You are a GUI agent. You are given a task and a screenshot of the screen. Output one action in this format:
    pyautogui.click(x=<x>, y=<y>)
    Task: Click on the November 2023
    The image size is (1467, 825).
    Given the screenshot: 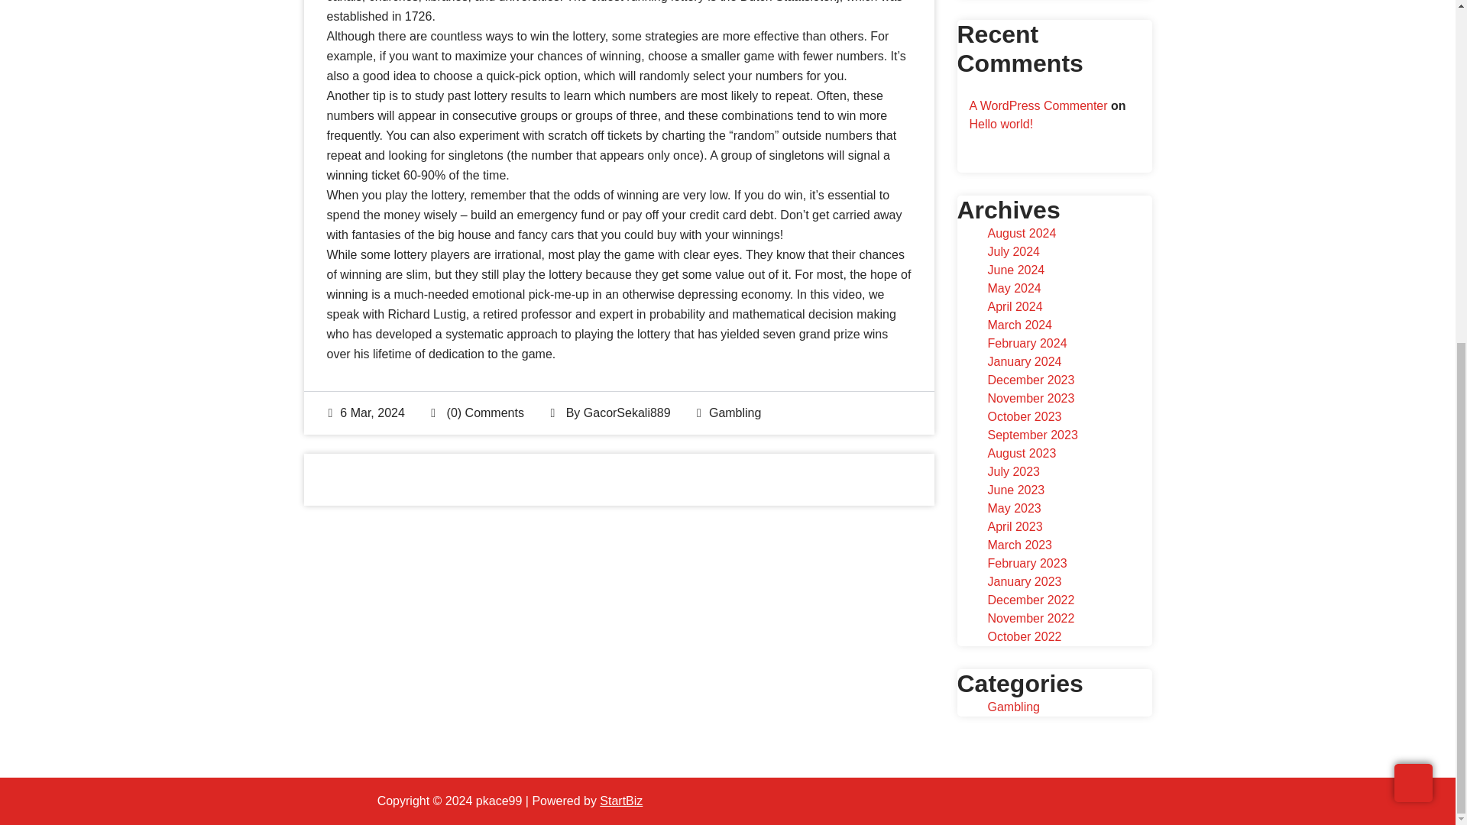 What is the action you would take?
    pyautogui.click(x=1030, y=399)
    